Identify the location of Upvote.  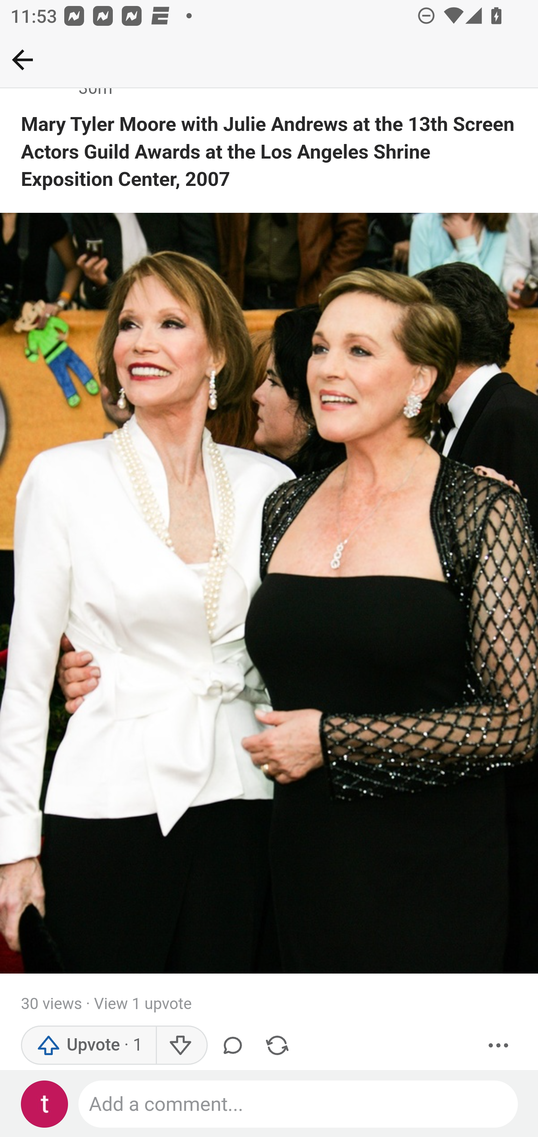
(89, 1046).